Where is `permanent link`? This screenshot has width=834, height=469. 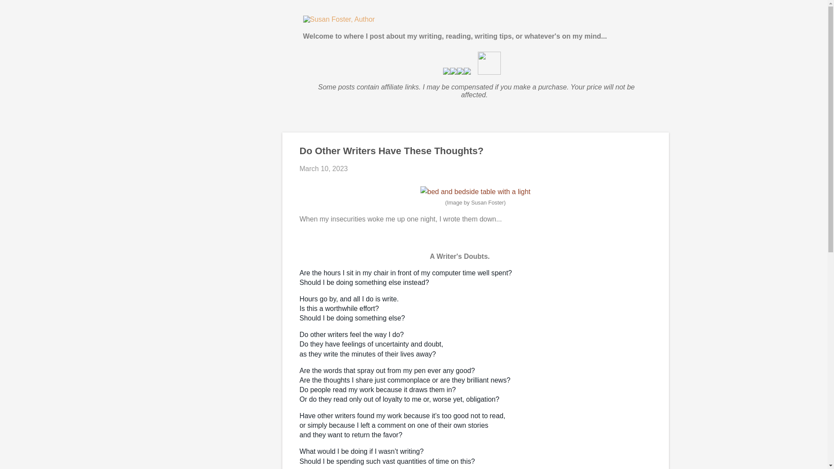 permanent link is located at coordinates (323, 168).